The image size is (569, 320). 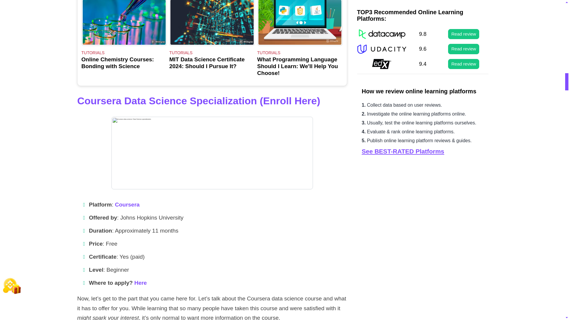 What do you see at coordinates (212, 153) in the screenshot?
I see `Coursera data science: Data Science specialization` at bounding box center [212, 153].